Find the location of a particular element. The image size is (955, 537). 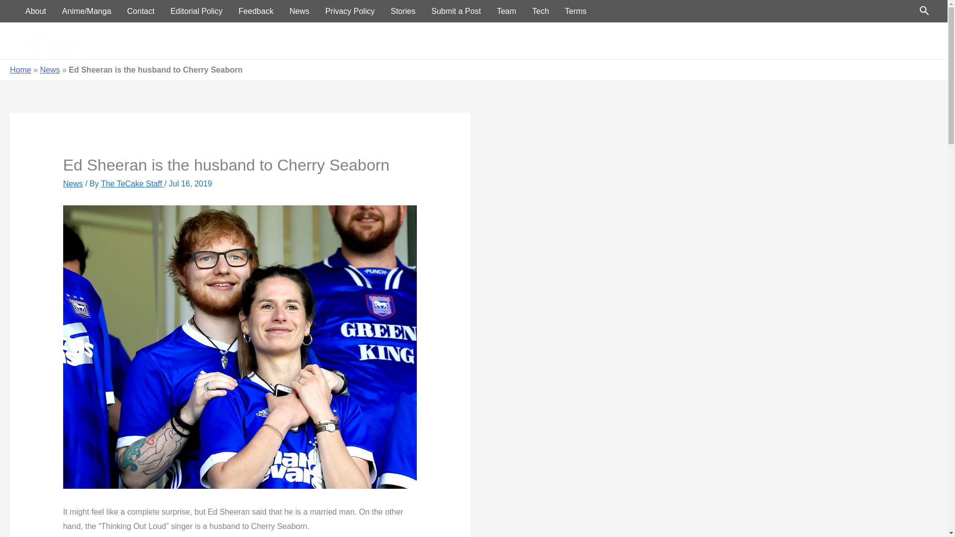

Editorial Policy is located at coordinates (196, 11).